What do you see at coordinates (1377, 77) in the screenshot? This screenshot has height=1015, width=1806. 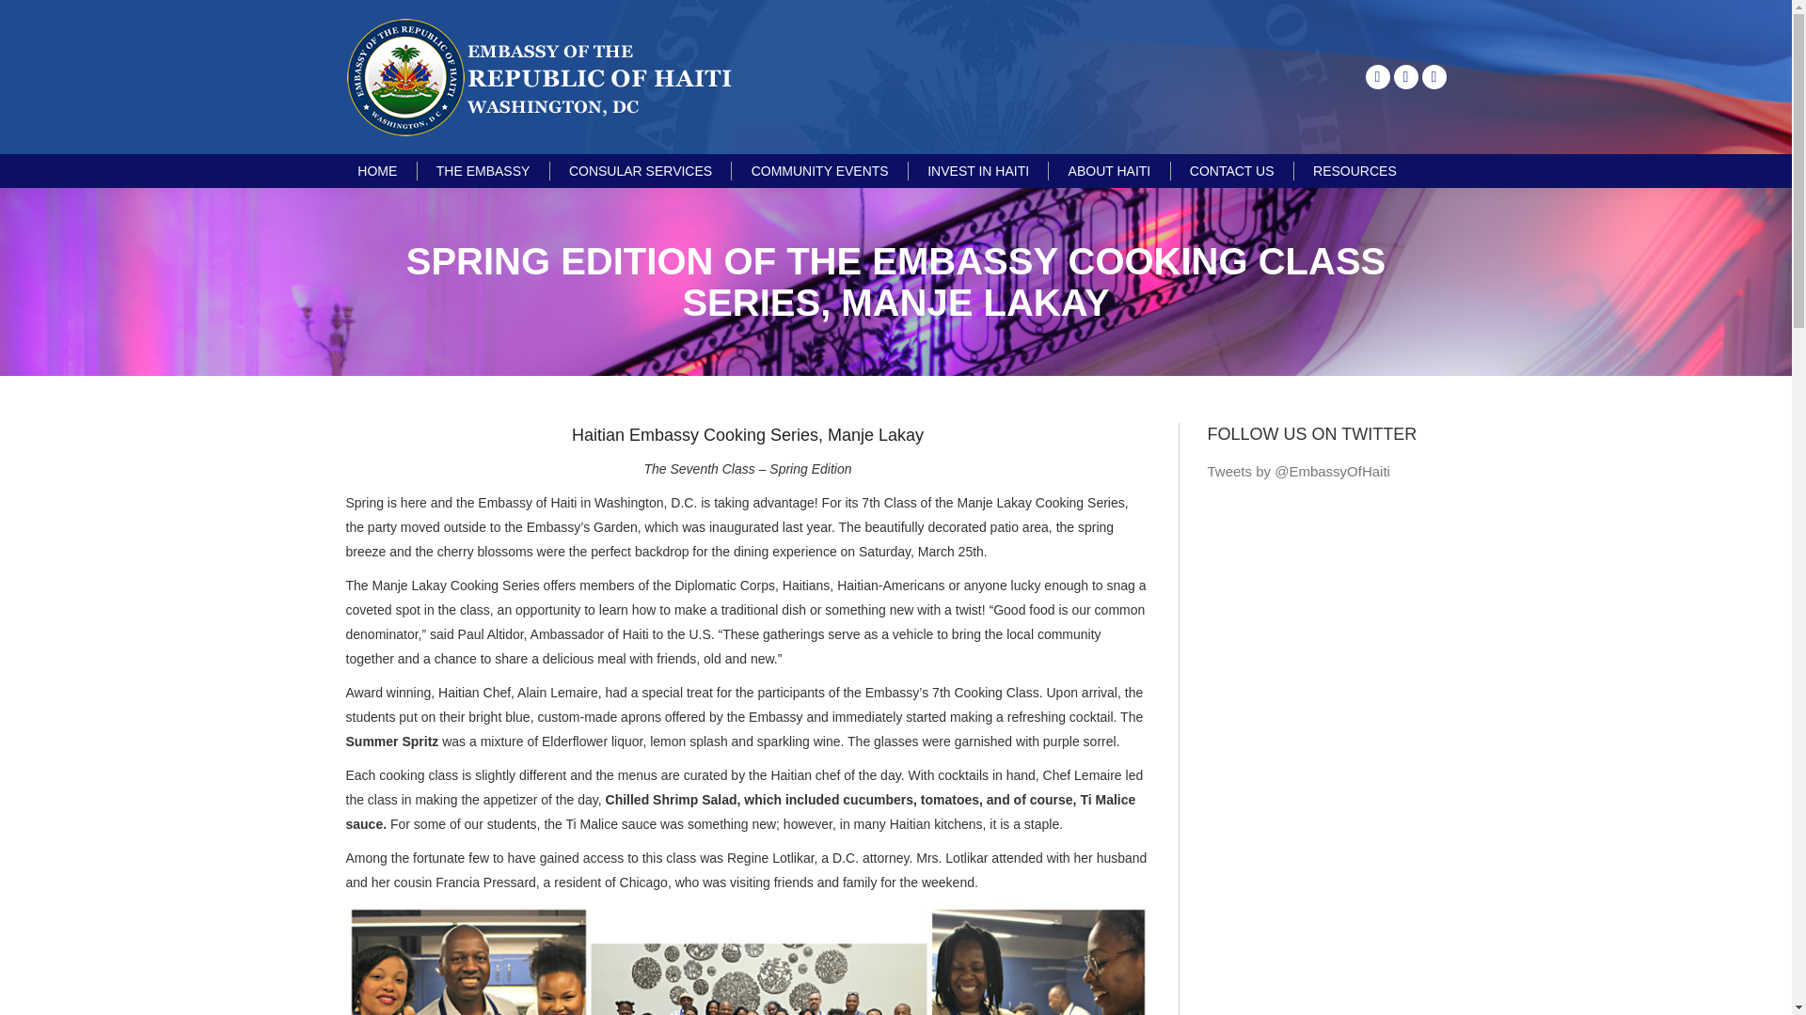 I see `Facebook page opens in new window` at bounding box center [1377, 77].